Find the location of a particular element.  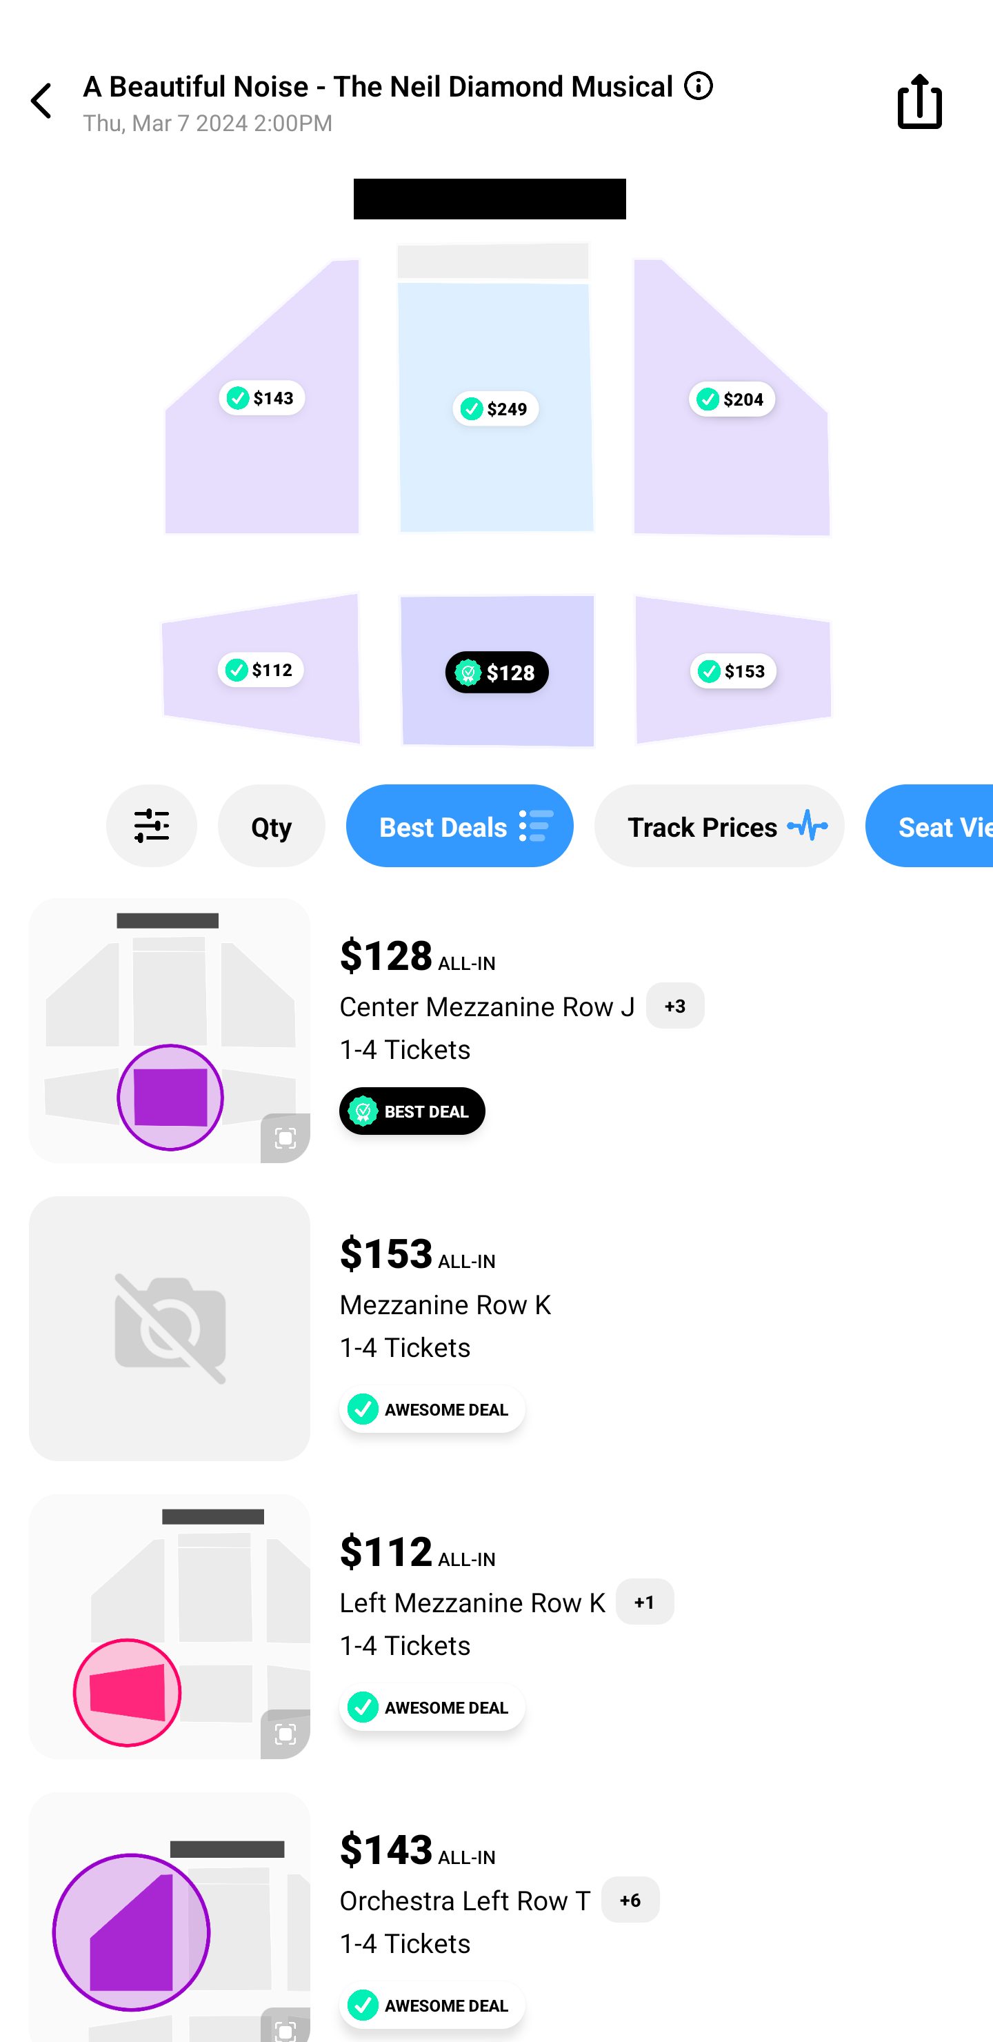

+3 is located at coordinates (676, 1005).